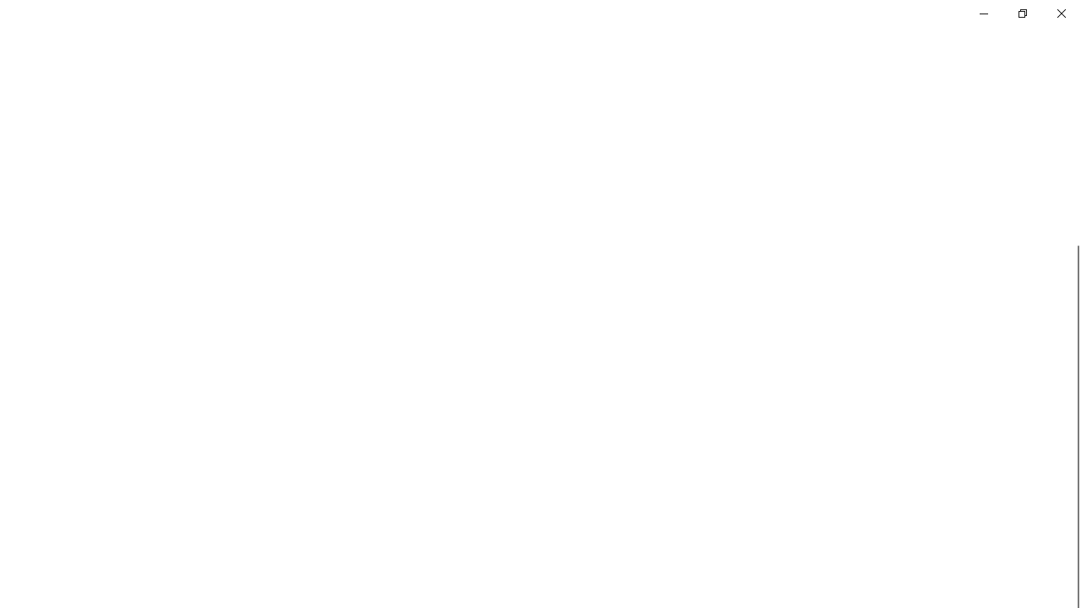 The height and width of the screenshot is (608, 1081). Describe the element at coordinates (922, 35) in the screenshot. I see `Give feedback` at that location.